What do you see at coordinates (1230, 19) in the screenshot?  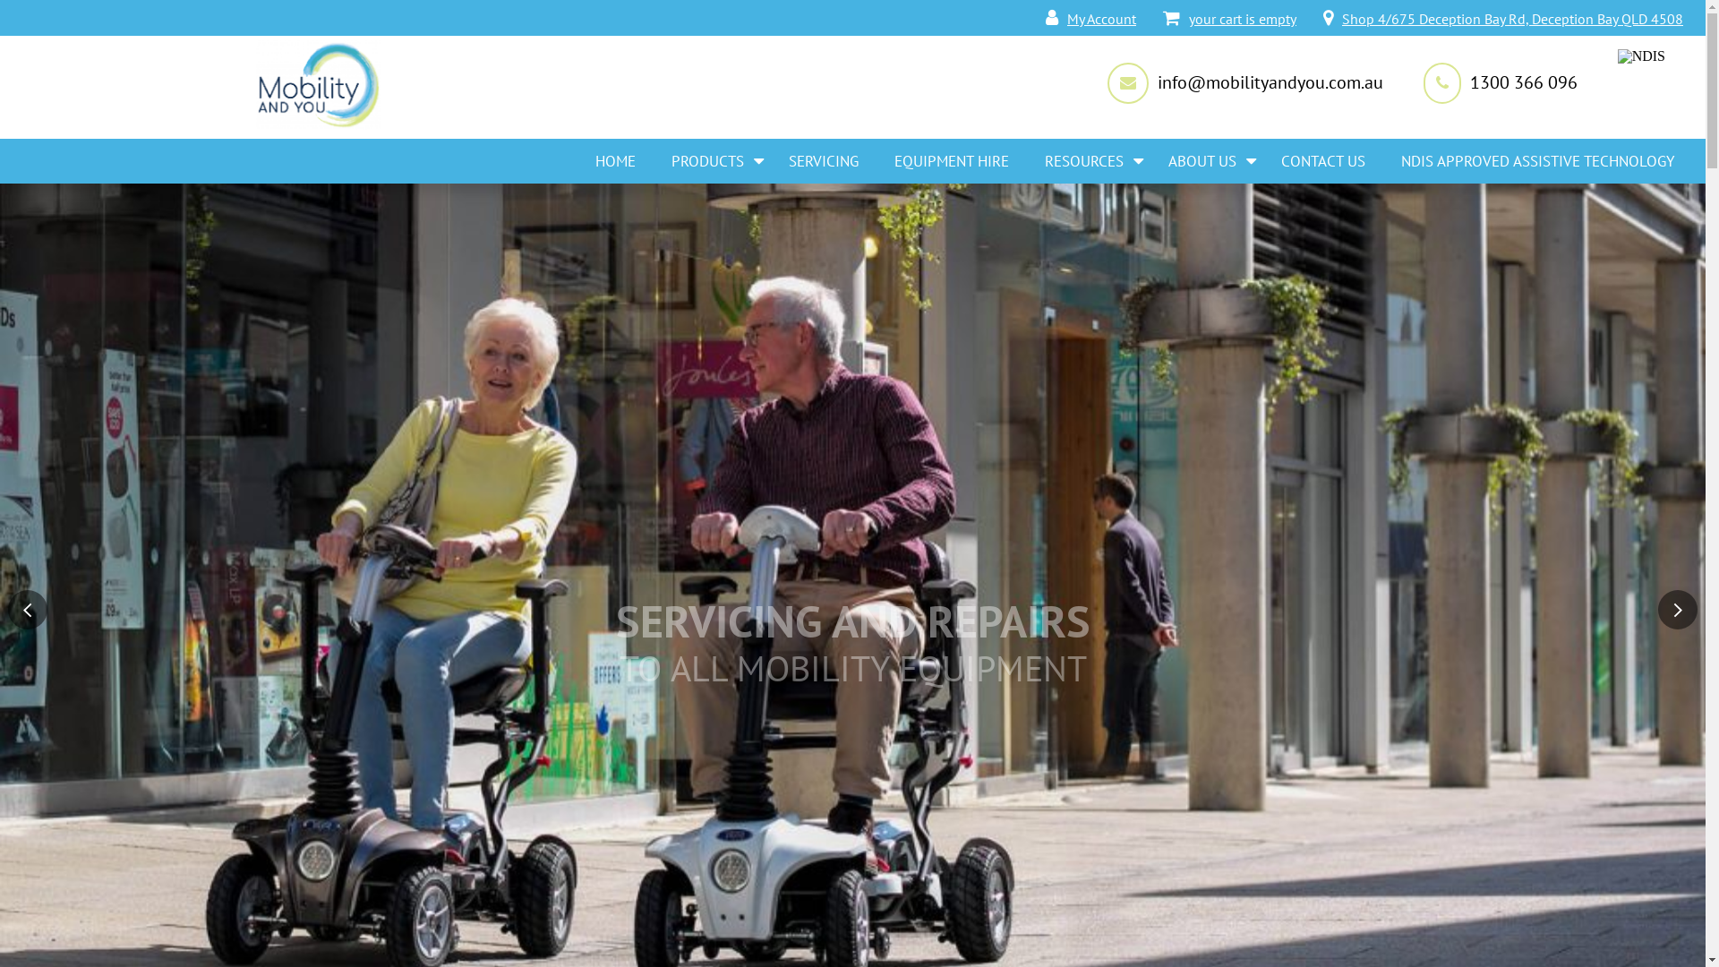 I see `your cart is empty` at bounding box center [1230, 19].